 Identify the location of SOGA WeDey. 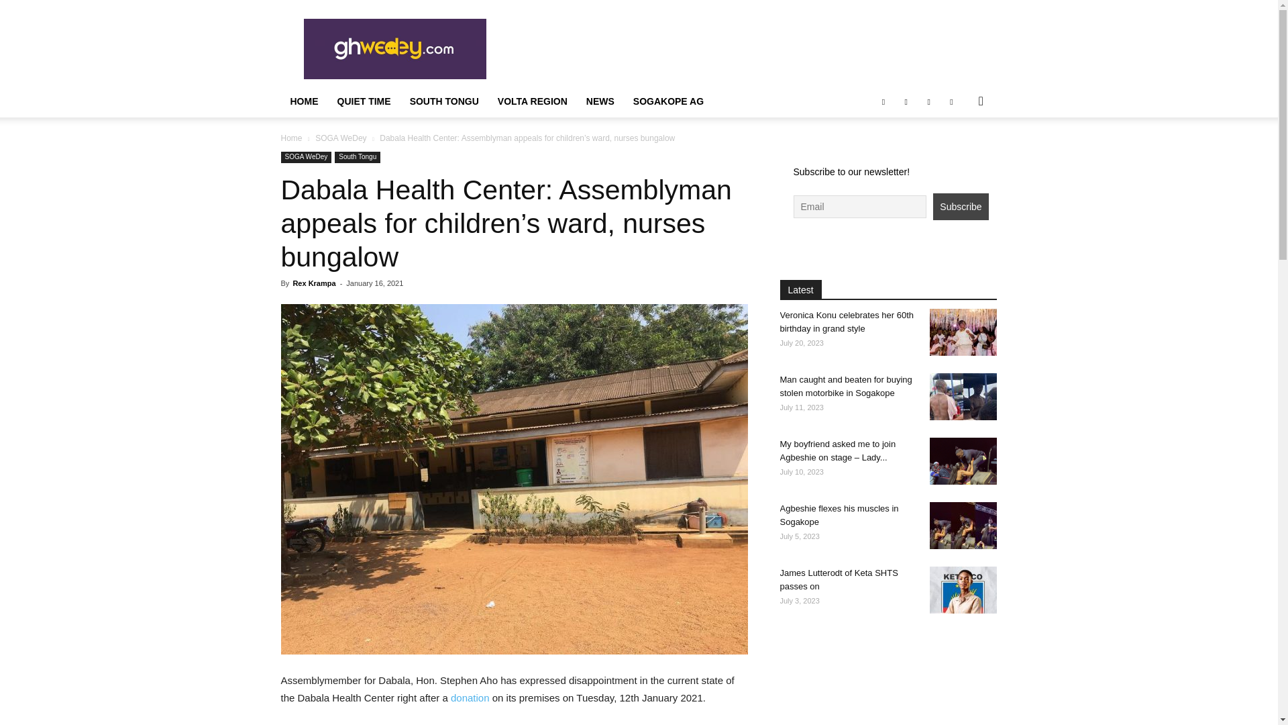
(341, 138).